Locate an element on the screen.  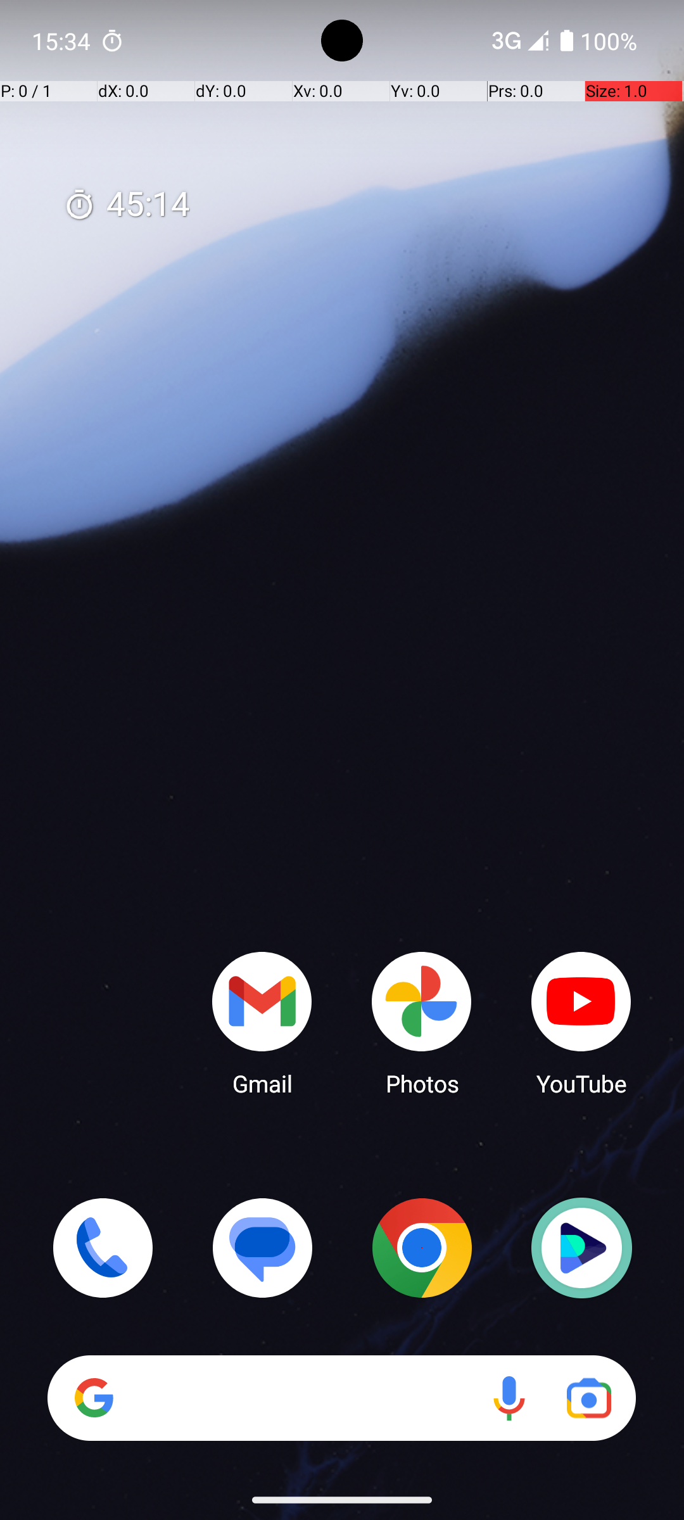
Google Lens is located at coordinates (589, 1398).